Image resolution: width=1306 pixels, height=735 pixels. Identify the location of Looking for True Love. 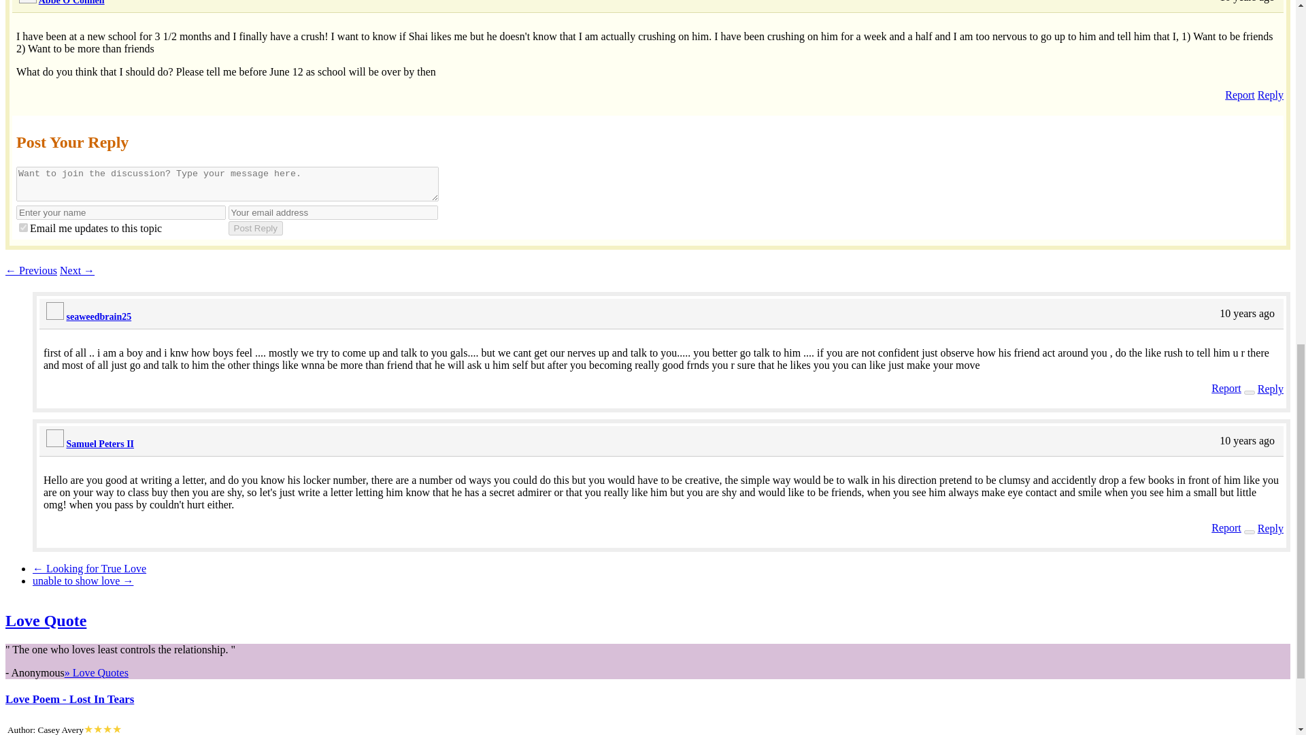
(90, 568).